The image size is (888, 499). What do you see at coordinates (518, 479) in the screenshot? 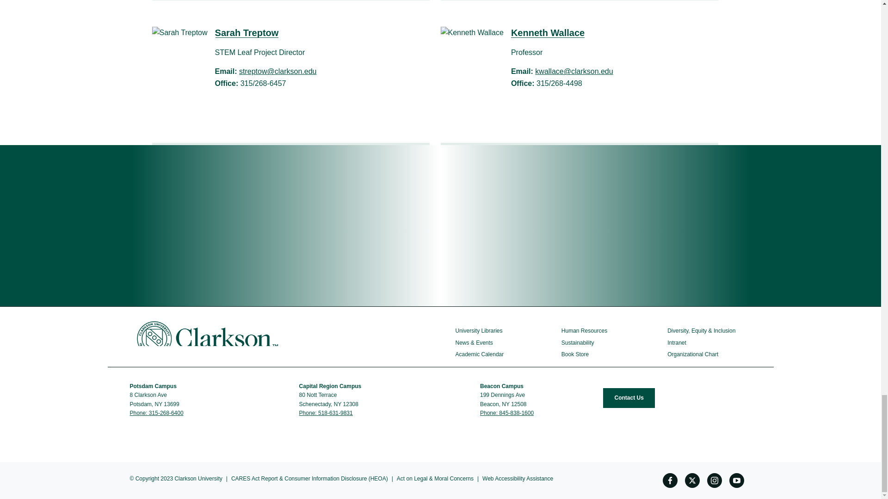
I see `Web Accessibility Assistance` at bounding box center [518, 479].